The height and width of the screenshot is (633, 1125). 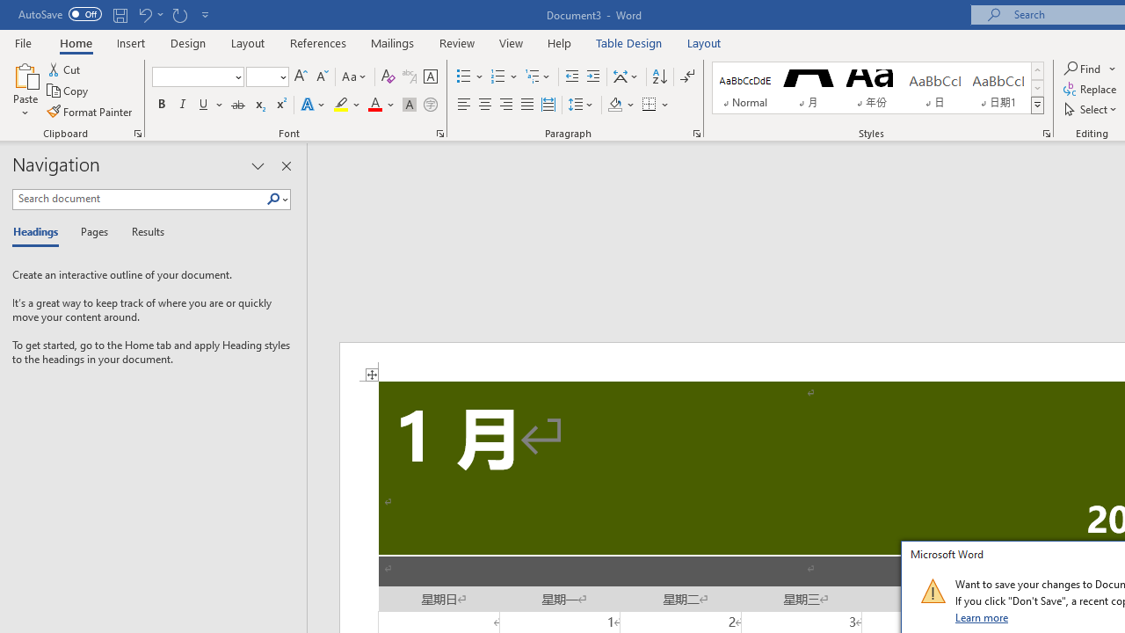 I want to click on Undo Apply Quick Style, so click(x=149, y=14).